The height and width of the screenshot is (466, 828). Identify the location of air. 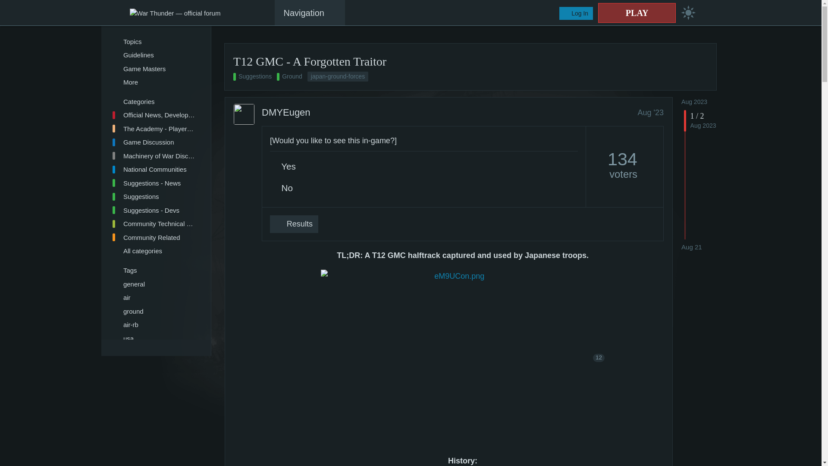
(153, 298).